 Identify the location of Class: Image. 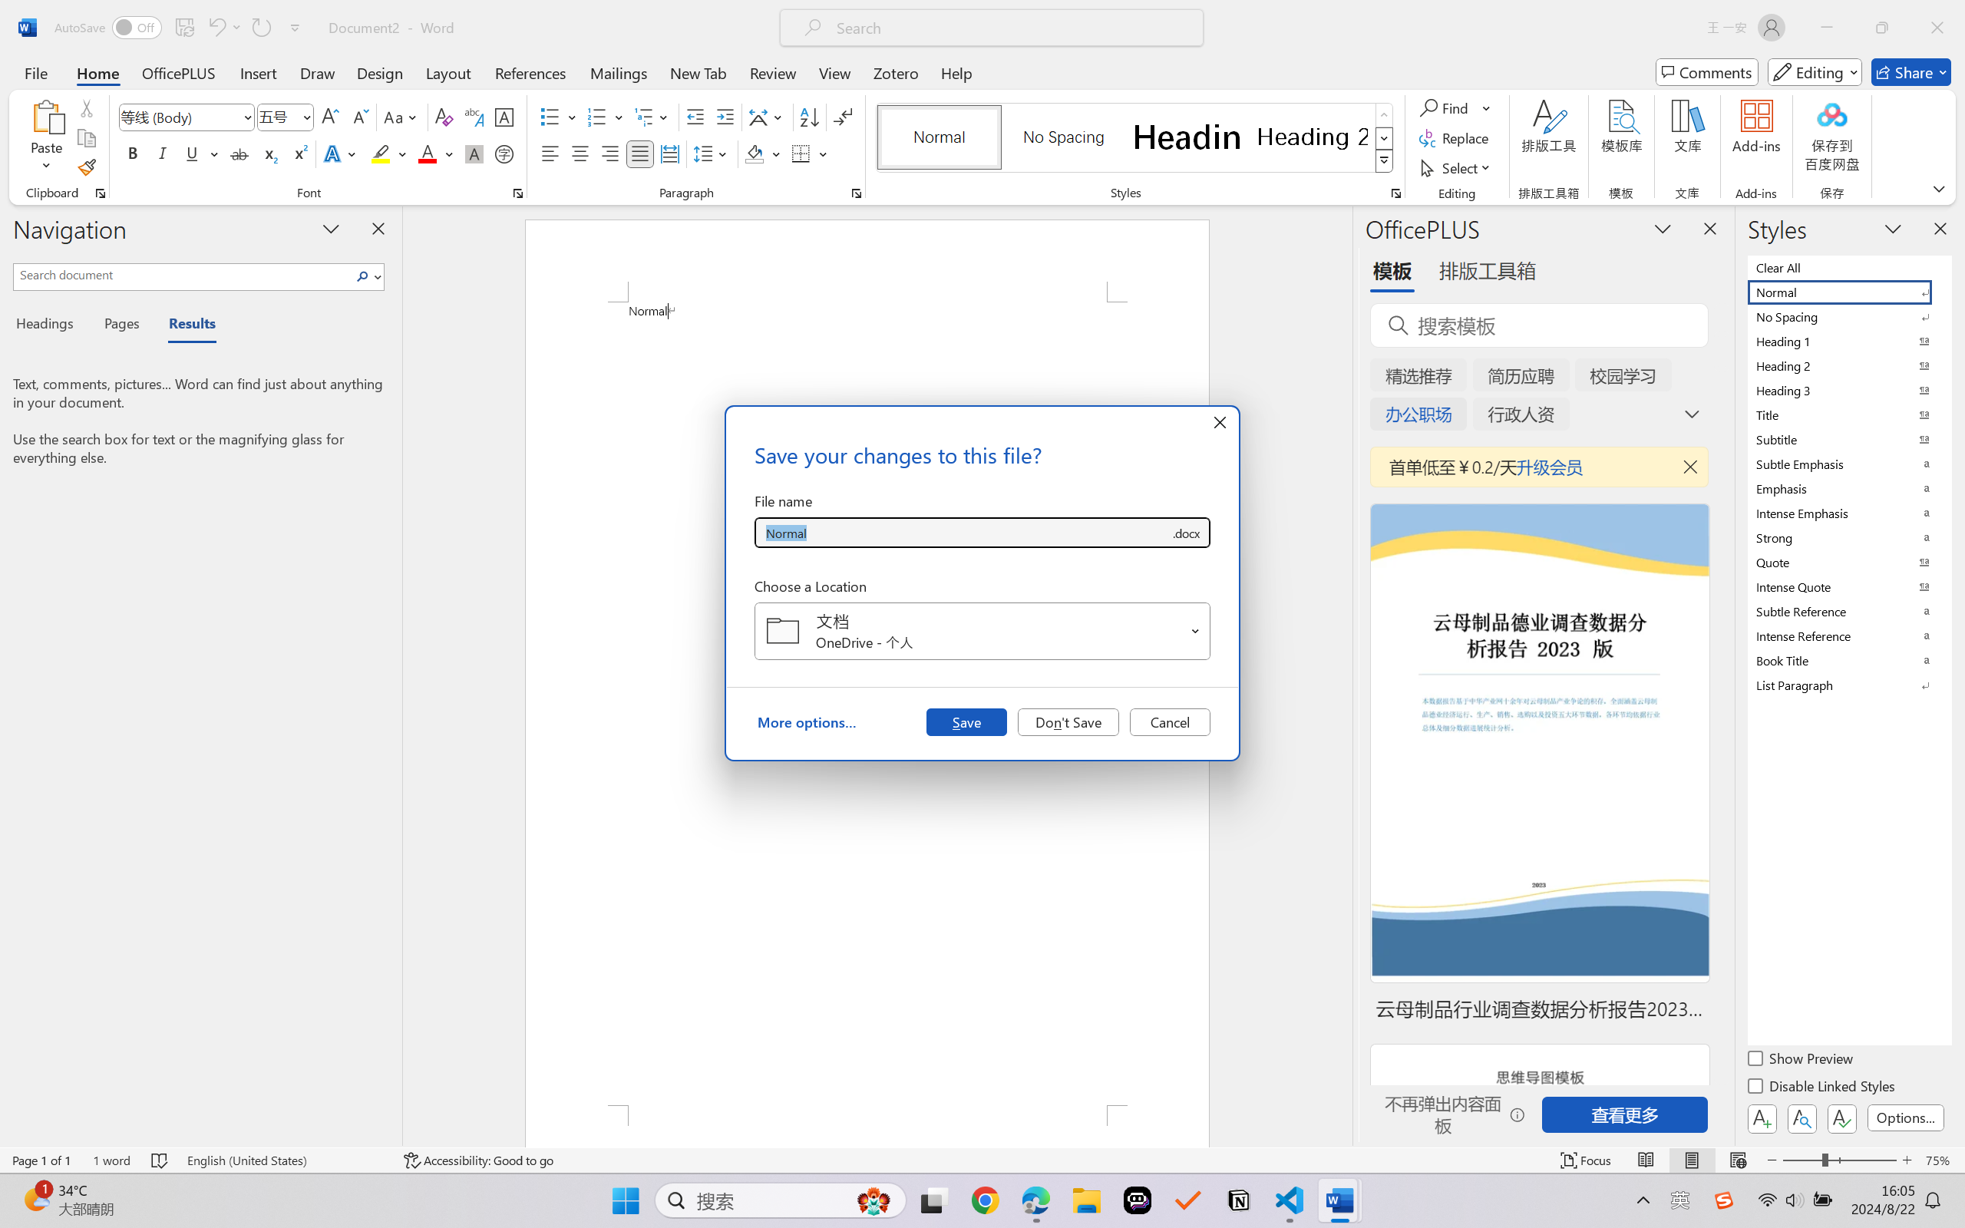
(1724, 1200).